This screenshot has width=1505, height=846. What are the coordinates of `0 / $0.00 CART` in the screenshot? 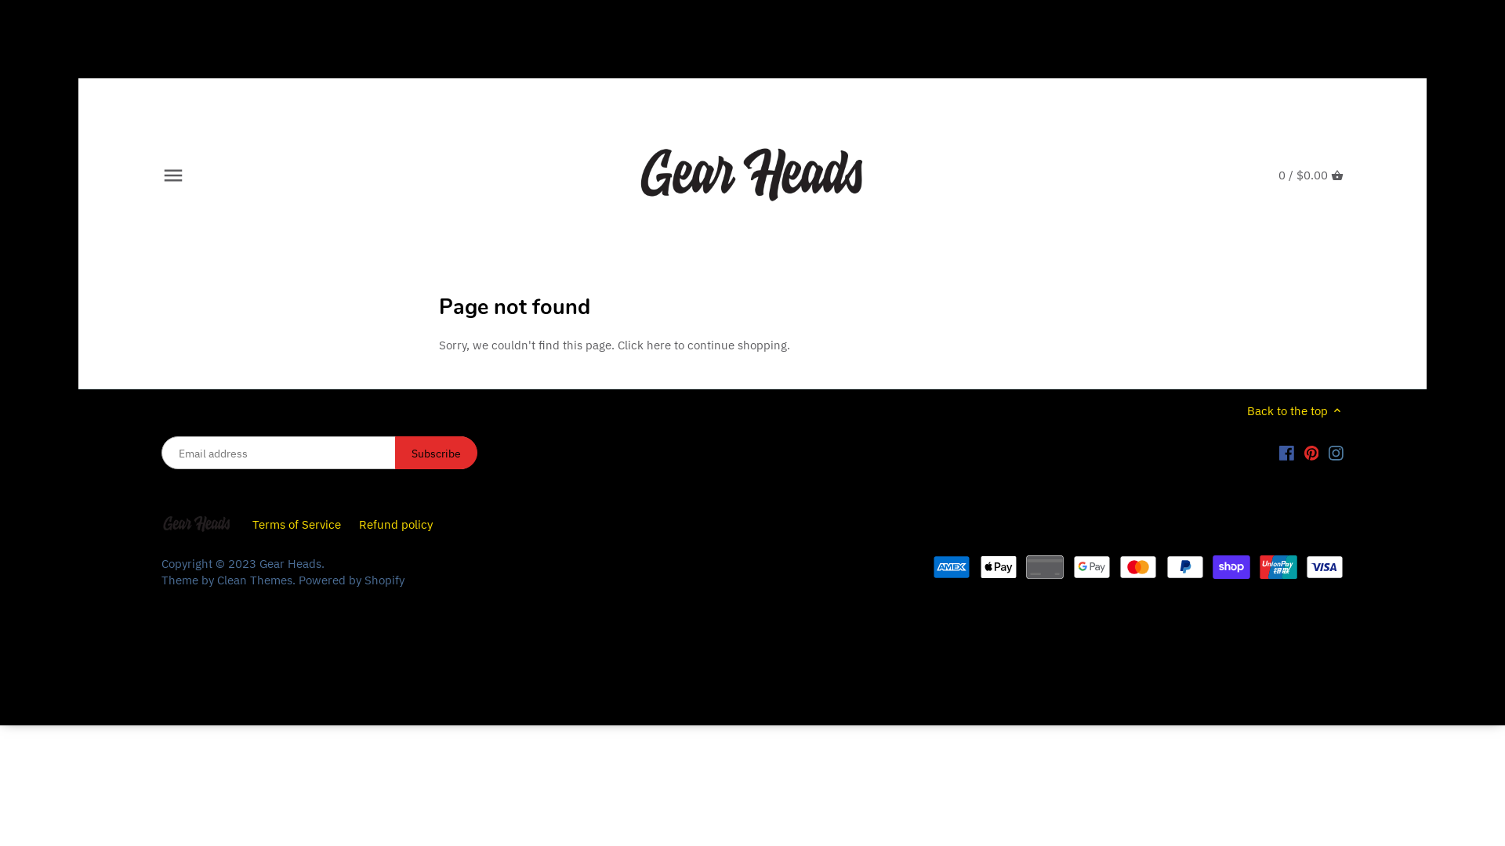 It's located at (1311, 175).